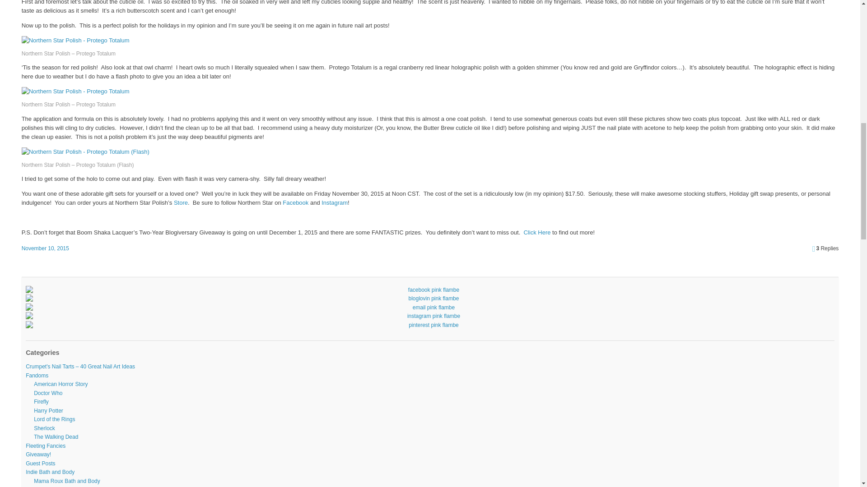 This screenshot has height=487, width=867. Describe the element at coordinates (296, 202) in the screenshot. I see `Facebook` at that location.